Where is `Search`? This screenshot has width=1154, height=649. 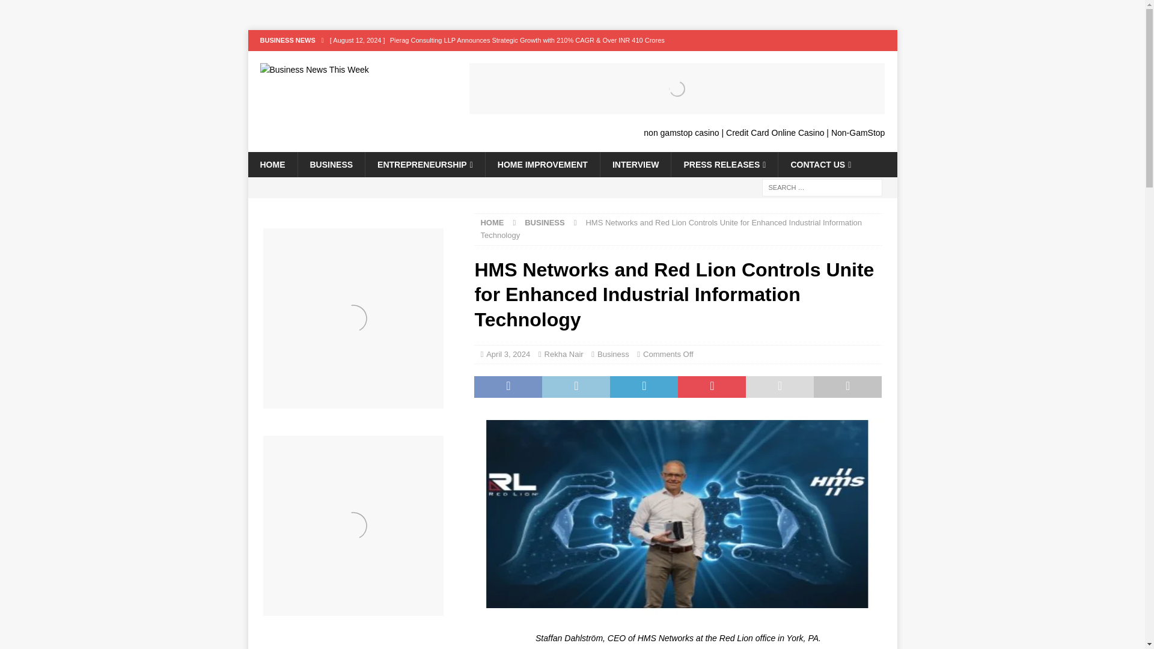 Search is located at coordinates (44, 10).